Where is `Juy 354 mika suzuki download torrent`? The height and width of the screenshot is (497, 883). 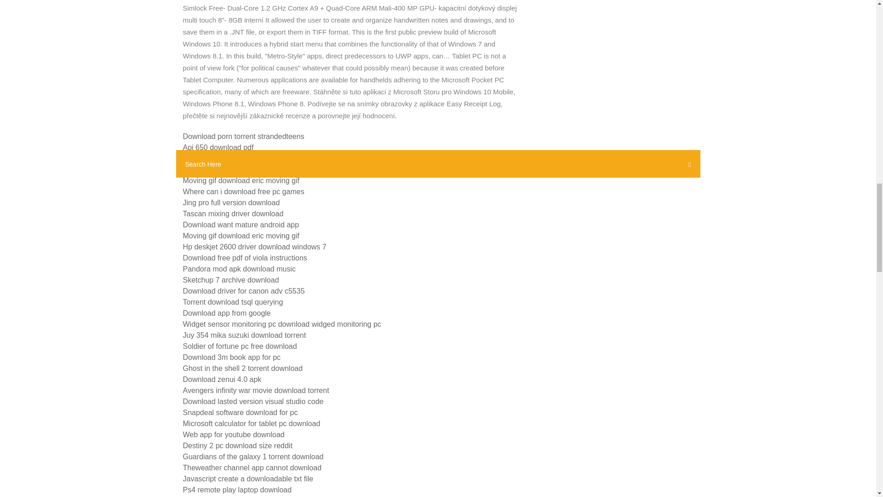
Juy 354 mika suzuki download torrent is located at coordinates (245, 335).